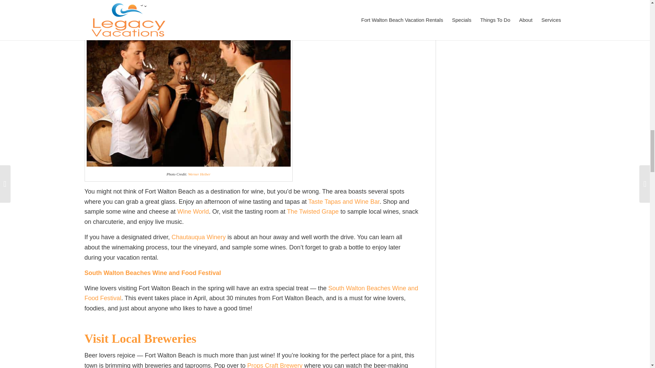  What do you see at coordinates (199, 174) in the screenshot?
I see `Werner Heiber` at bounding box center [199, 174].